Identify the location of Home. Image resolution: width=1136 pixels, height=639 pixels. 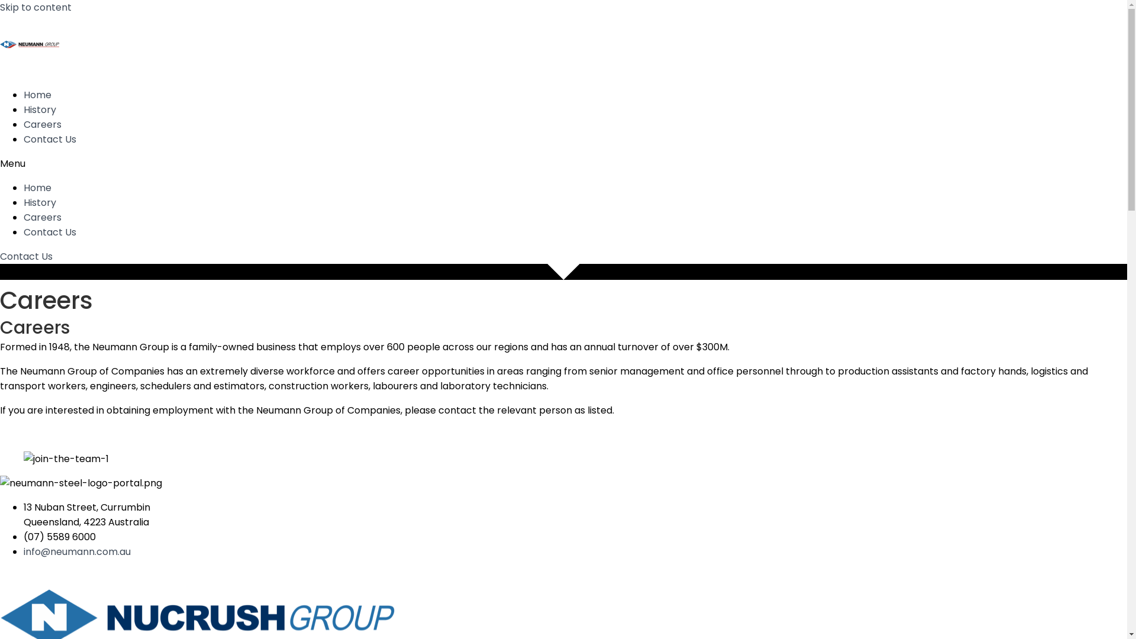
(38, 188).